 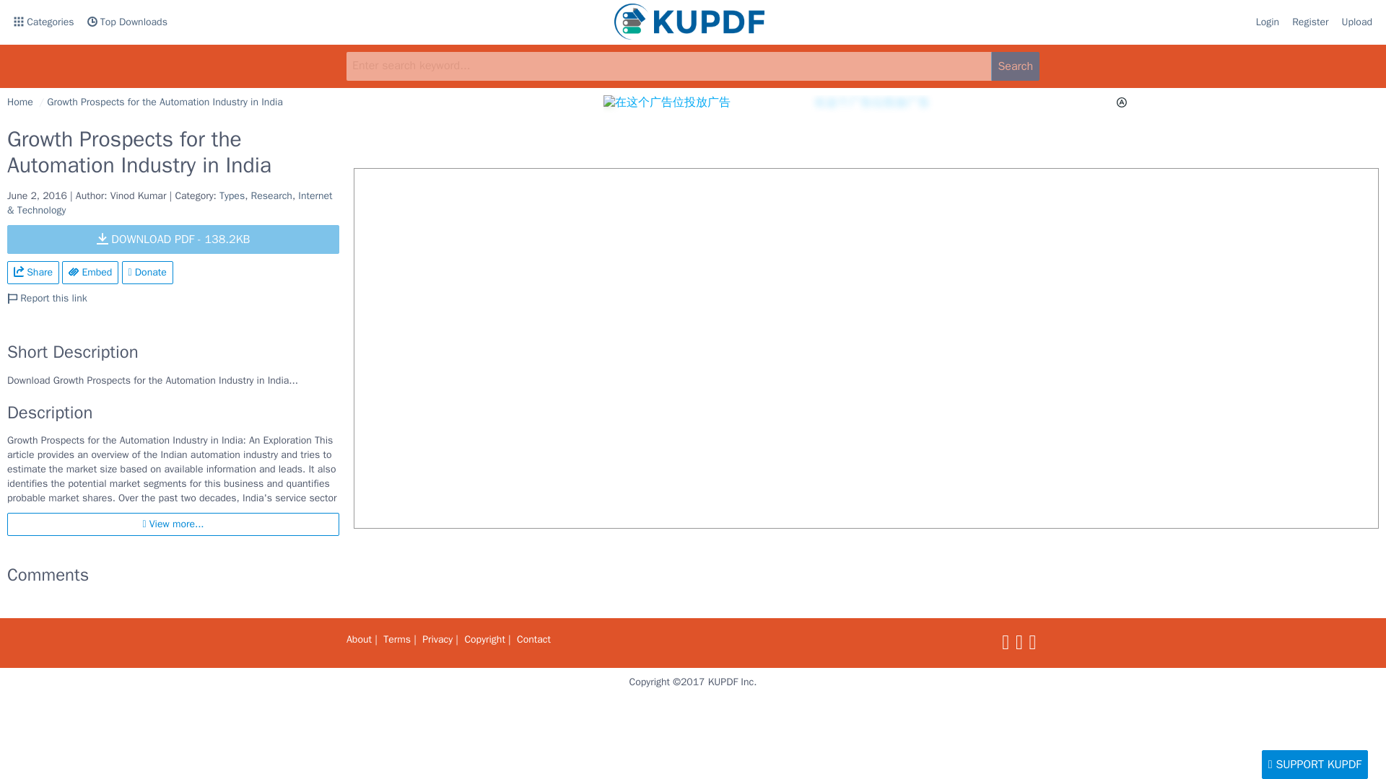 What do you see at coordinates (1357, 22) in the screenshot?
I see `Upload` at bounding box center [1357, 22].